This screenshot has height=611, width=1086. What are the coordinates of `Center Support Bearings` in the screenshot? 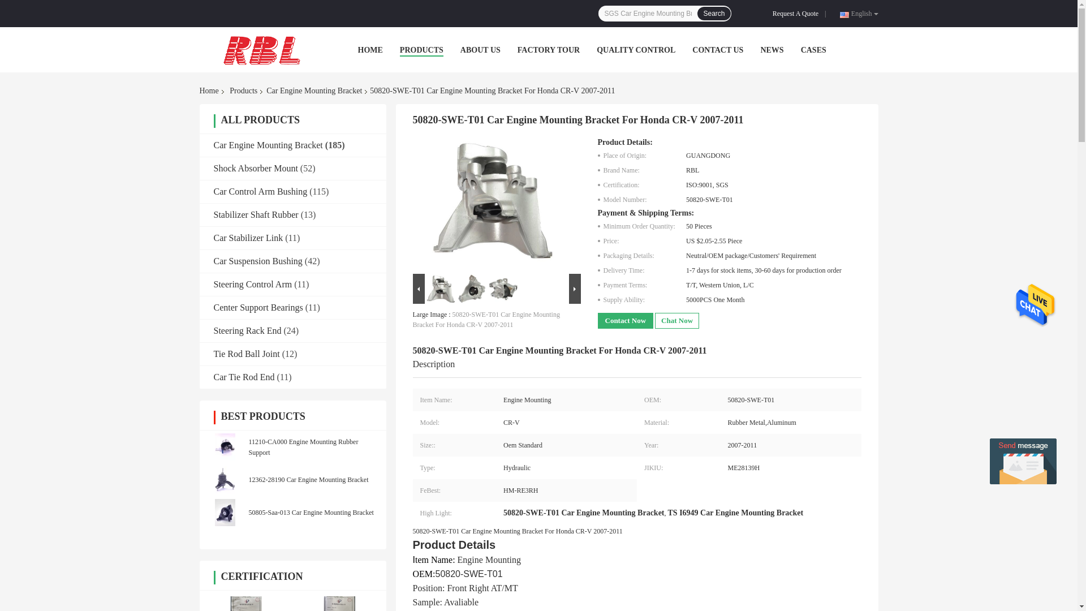 It's located at (258, 307).